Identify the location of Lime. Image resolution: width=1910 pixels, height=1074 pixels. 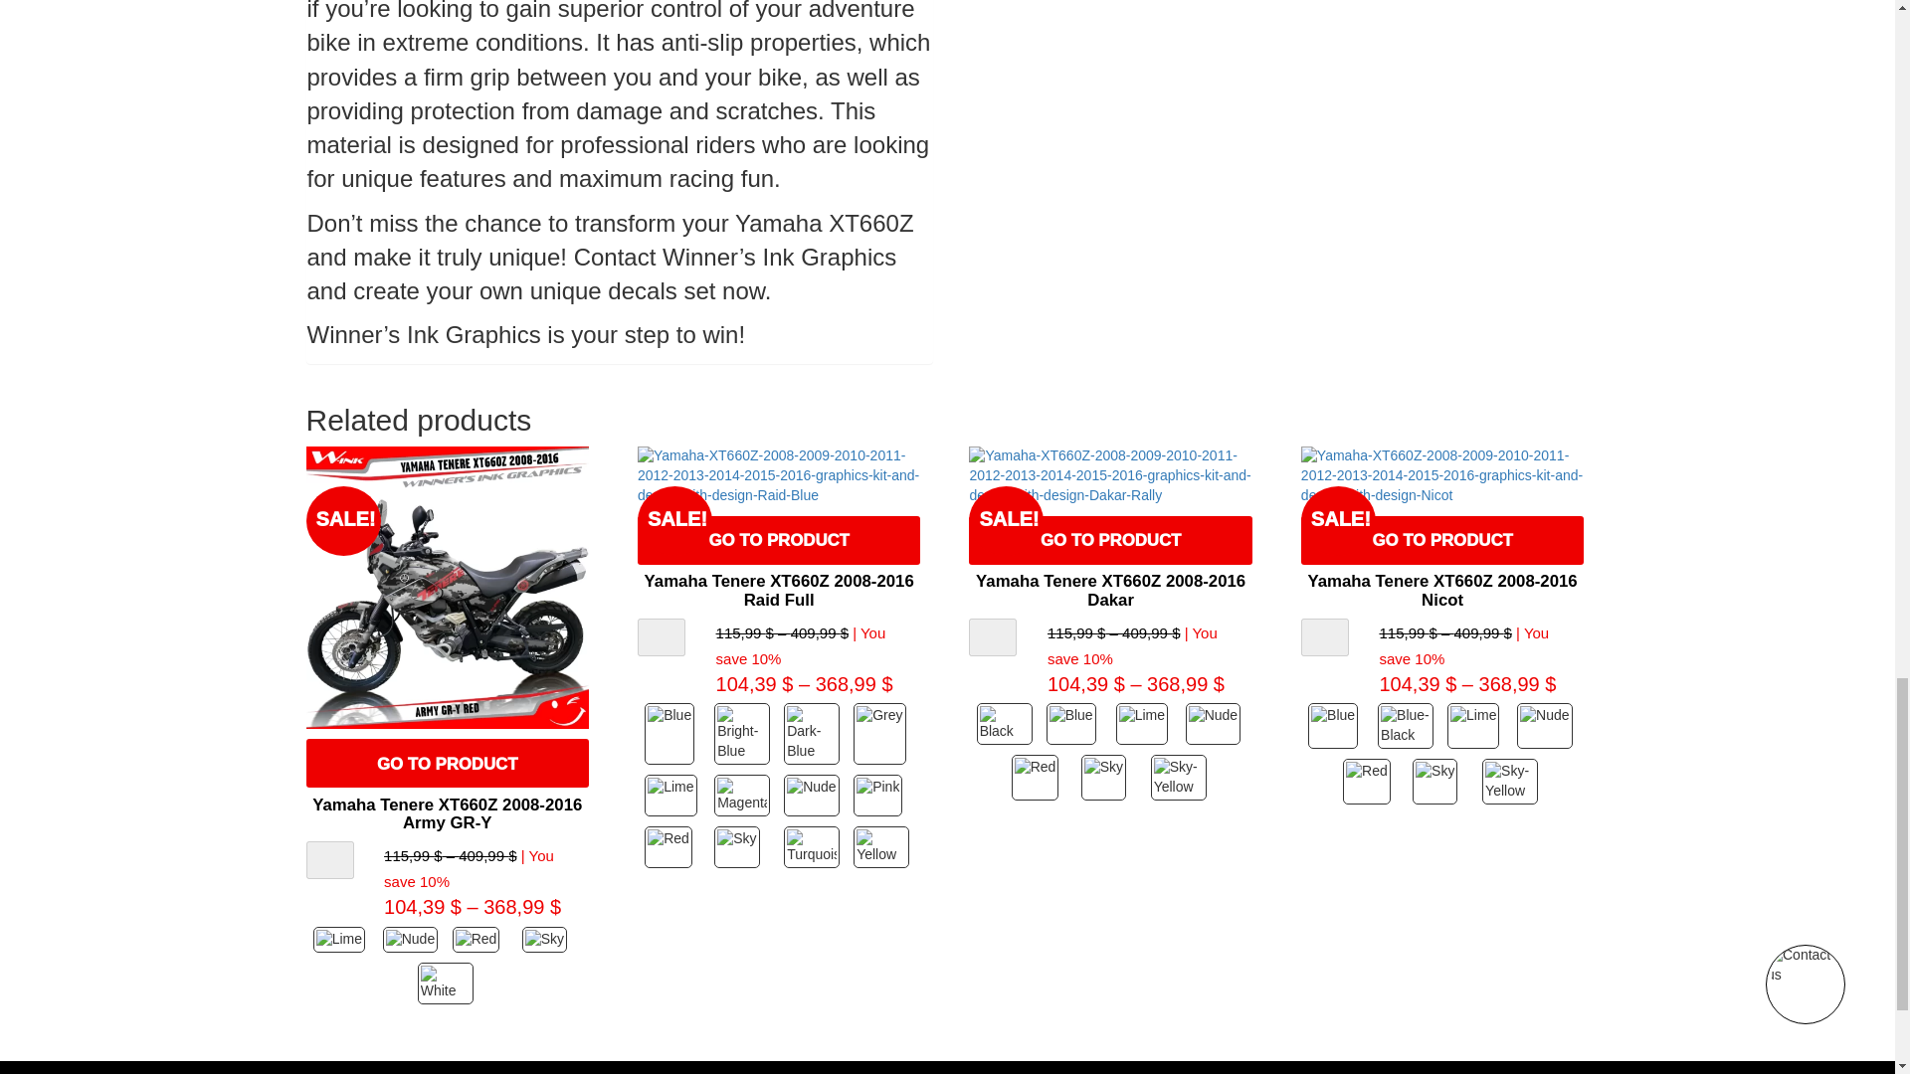
(674, 795).